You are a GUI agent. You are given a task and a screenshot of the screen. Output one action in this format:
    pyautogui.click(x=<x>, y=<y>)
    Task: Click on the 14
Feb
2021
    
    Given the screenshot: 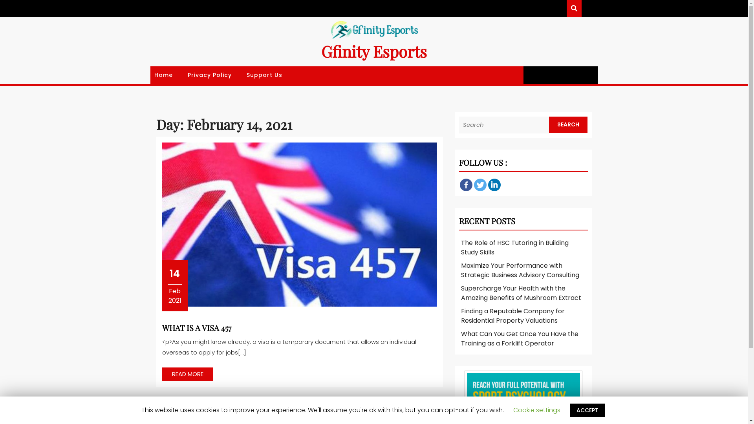 What is the action you would take?
    pyautogui.click(x=175, y=286)
    